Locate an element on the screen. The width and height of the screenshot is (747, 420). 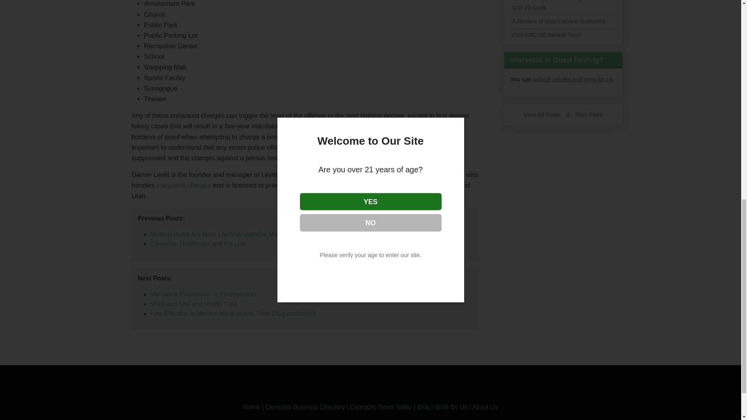
Cannabis Business Directory is located at coordinates (305, 407).